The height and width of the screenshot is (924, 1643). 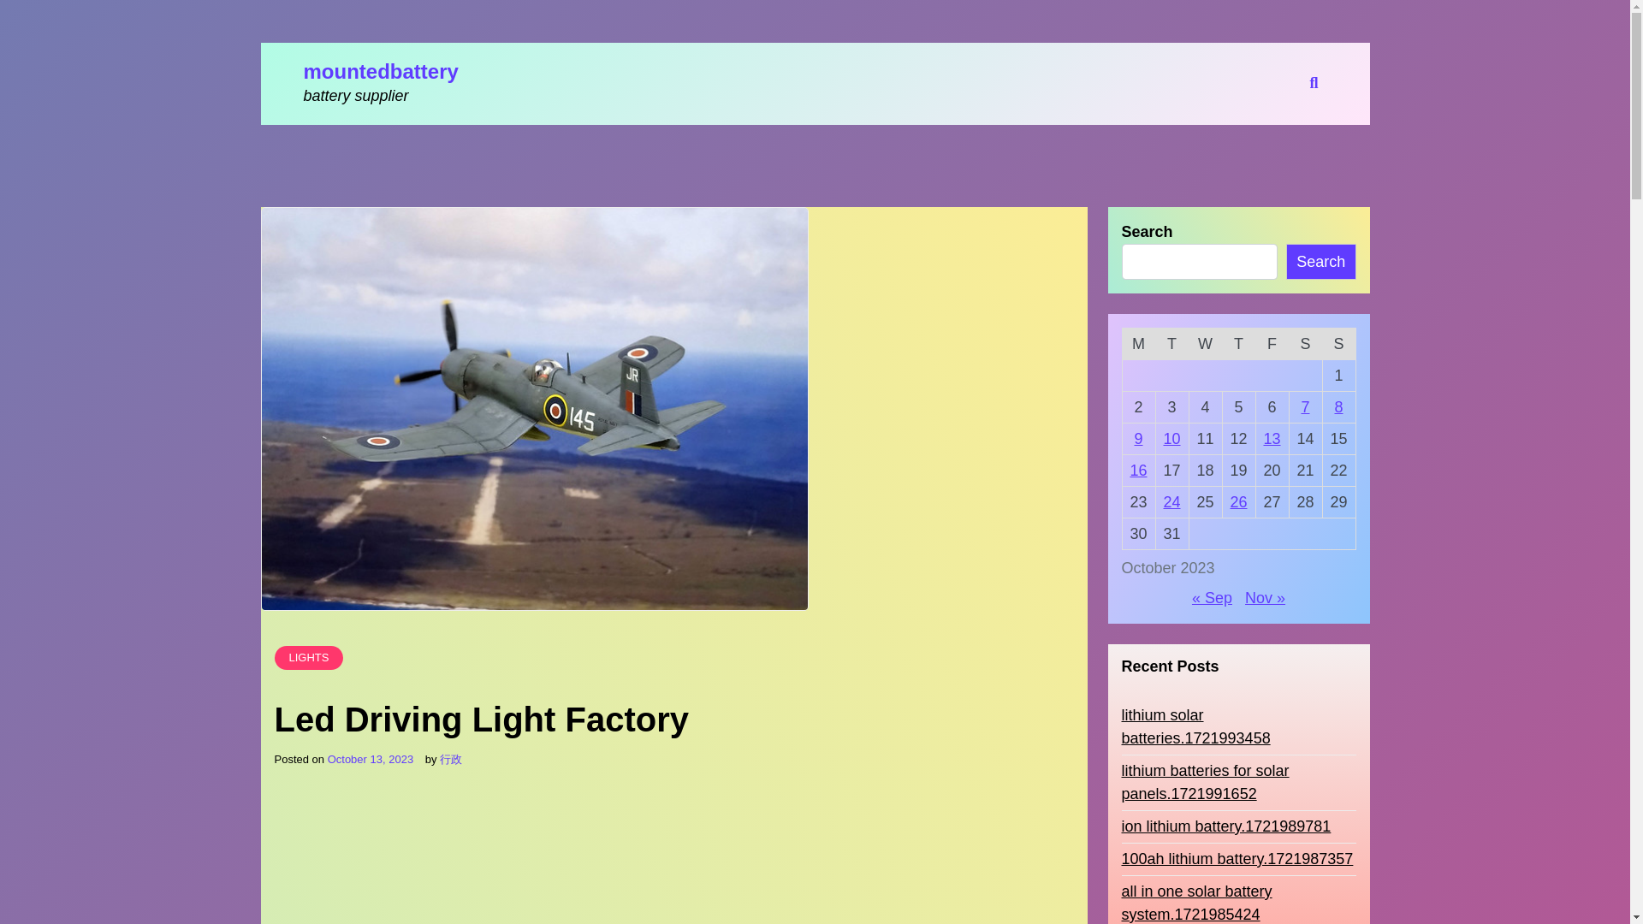 What do you see at coordinates (1205, 344) in the screenshot?
I see `Wednesday` at bounding box center [1205, 344].